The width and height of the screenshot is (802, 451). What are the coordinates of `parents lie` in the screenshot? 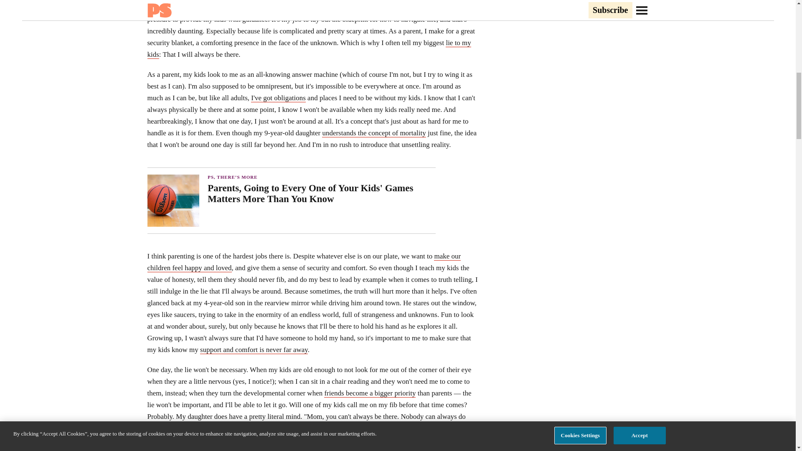 It's located at (224, 8).